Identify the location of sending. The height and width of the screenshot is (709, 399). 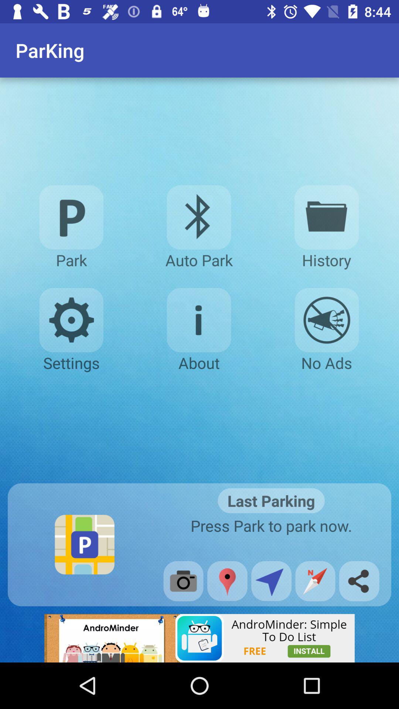
(271, 581).